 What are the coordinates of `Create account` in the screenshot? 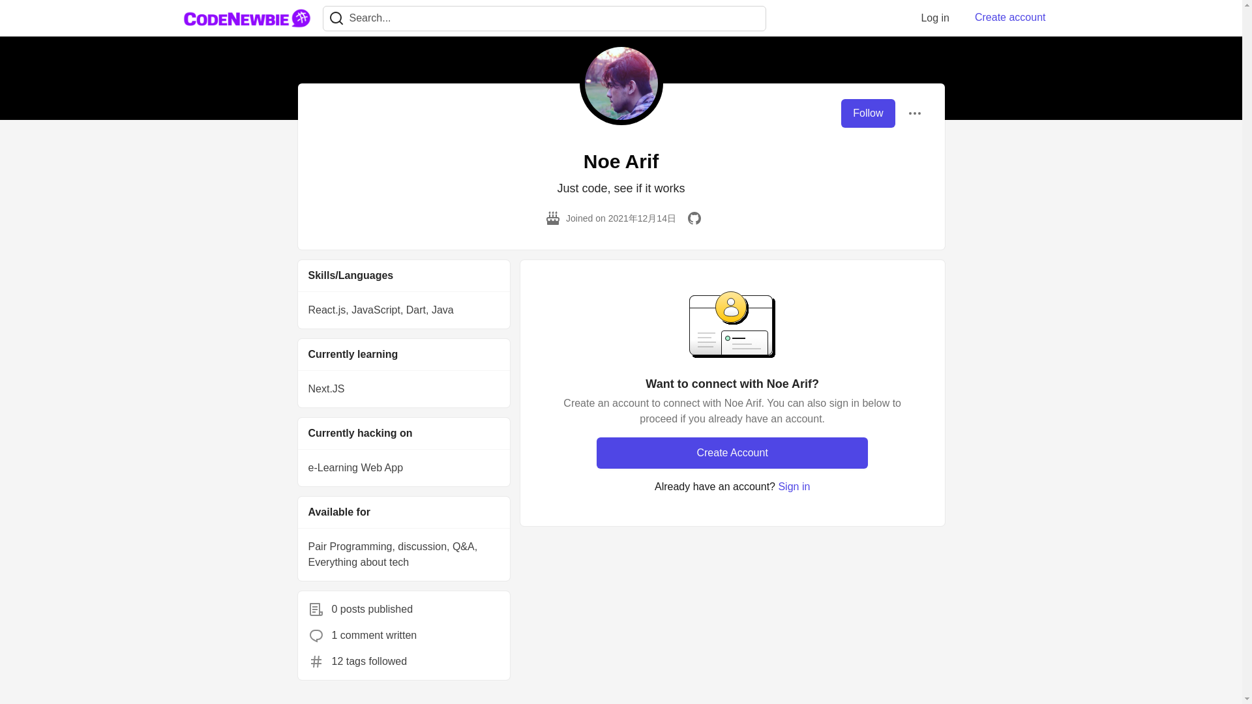 It's located at (1010, 18).